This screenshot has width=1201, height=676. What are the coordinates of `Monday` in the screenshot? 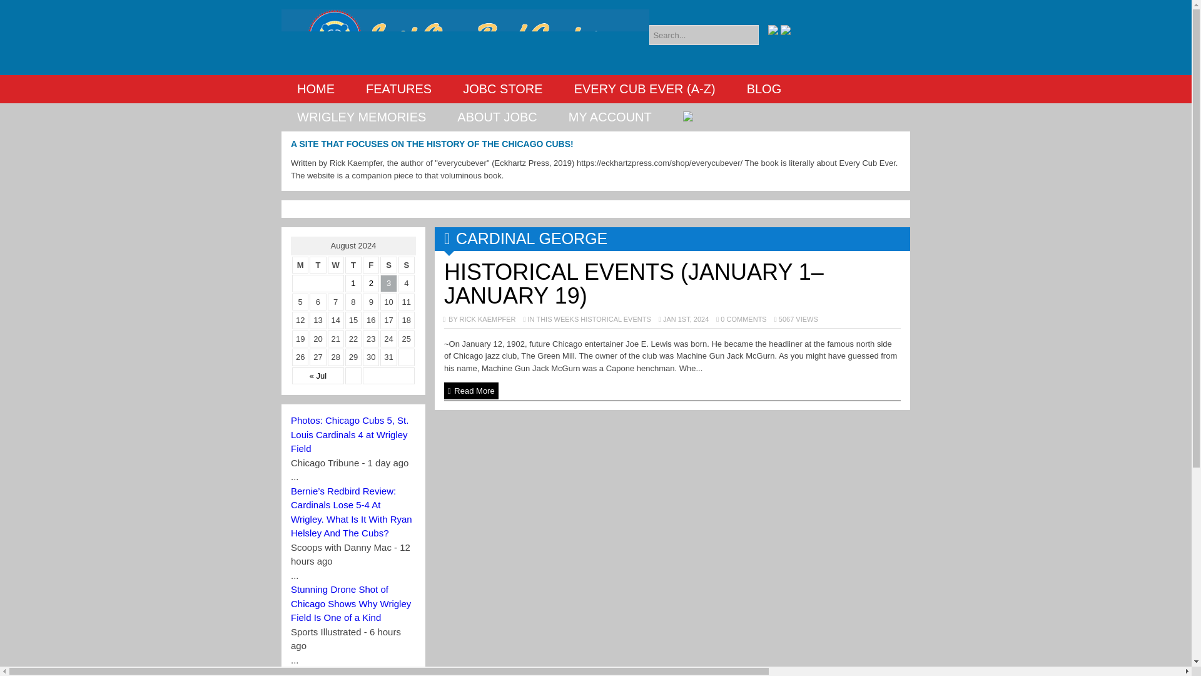 It's located at (300, 265).